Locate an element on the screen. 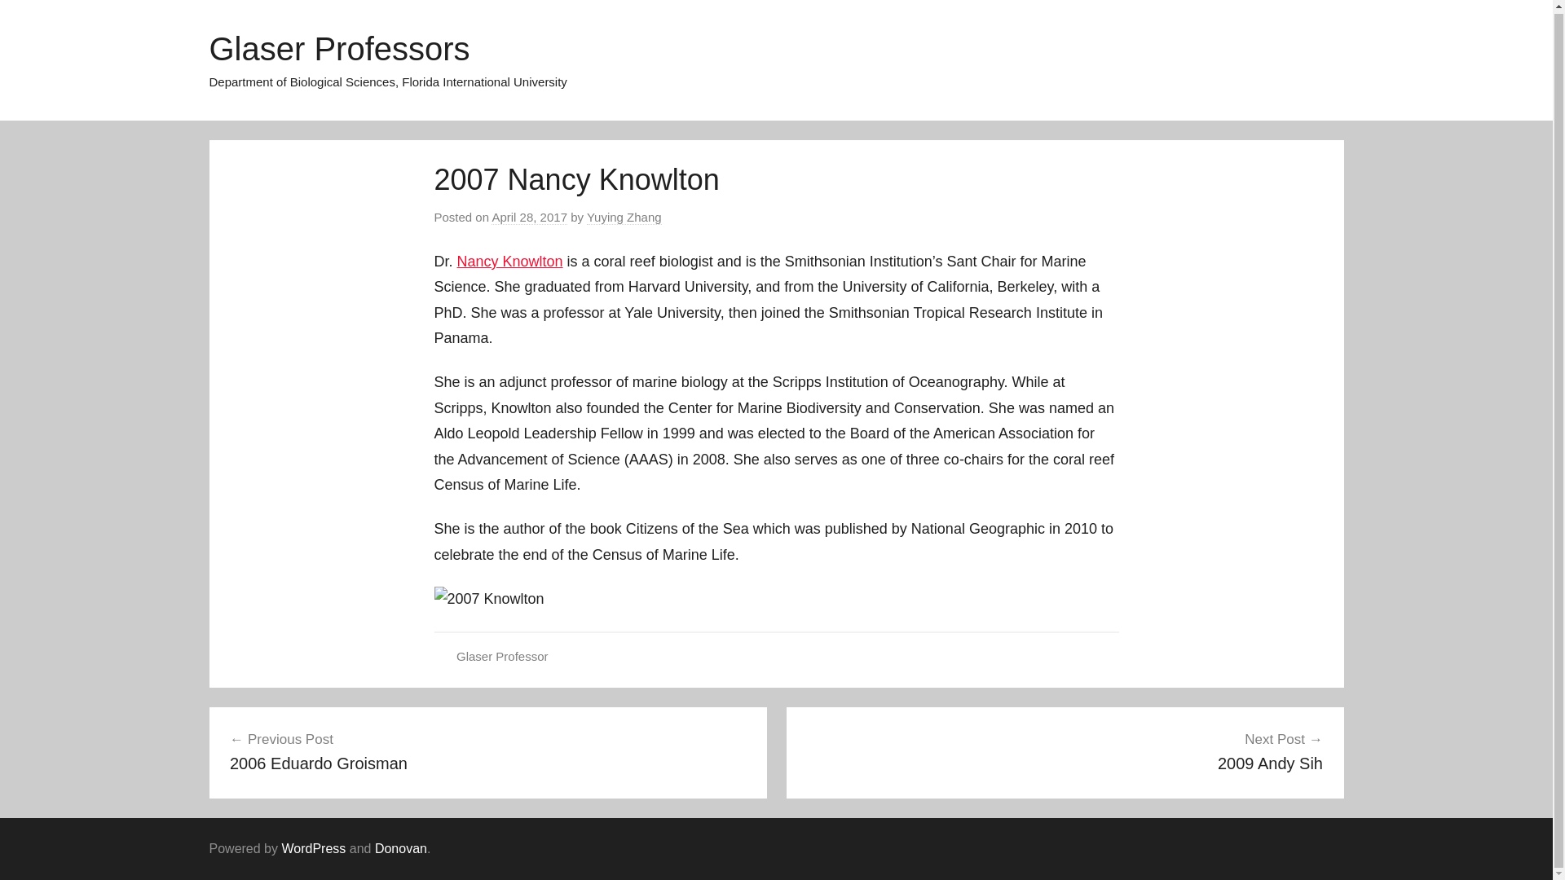 This screenshot has width=1565, height=880. April 28, 2017 is located at coordinates (401, 847).